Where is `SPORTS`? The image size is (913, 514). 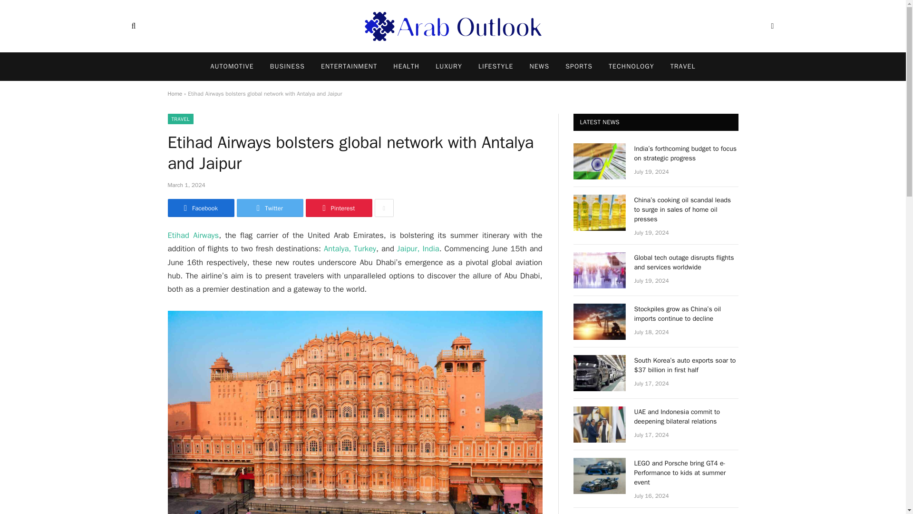
SPORTS is located at coordinates (579, 67).